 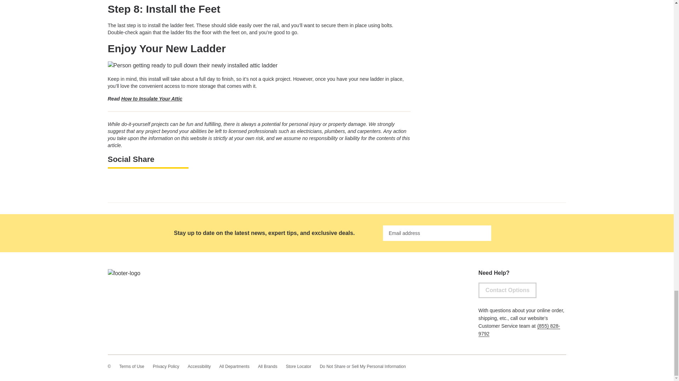 What do you see at coordinates (362, 366) in the screenshot?
I see `Do Not Share or Sell My Personal Information` at bounding box center [362, 366].